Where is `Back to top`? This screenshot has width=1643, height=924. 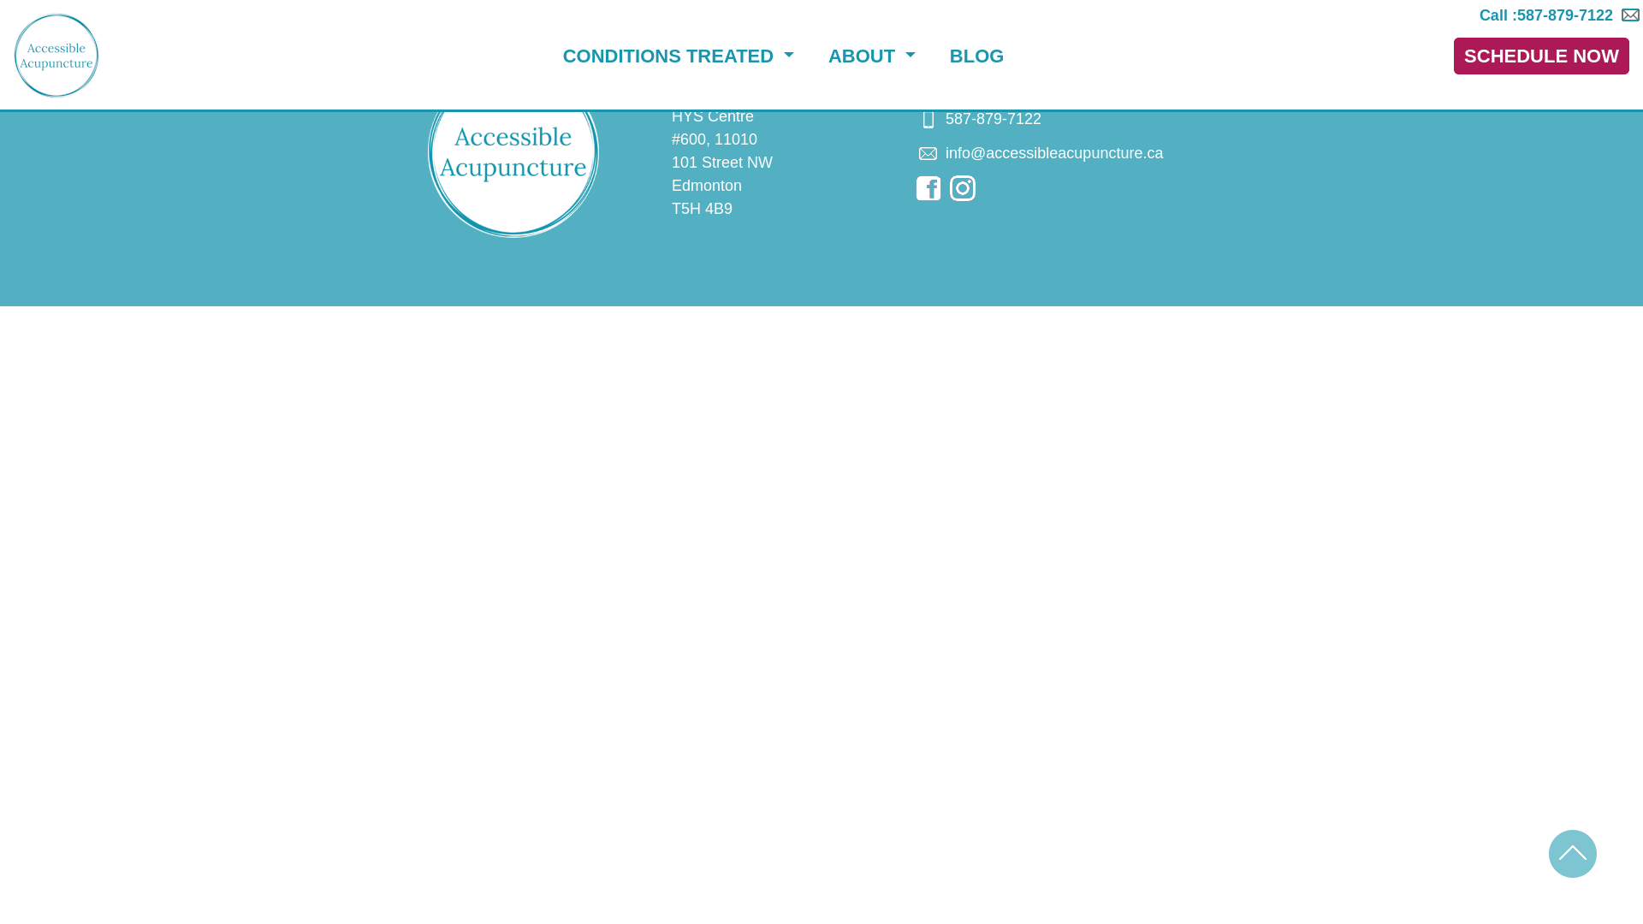 Back to top is located at coordinates (1573, 854).